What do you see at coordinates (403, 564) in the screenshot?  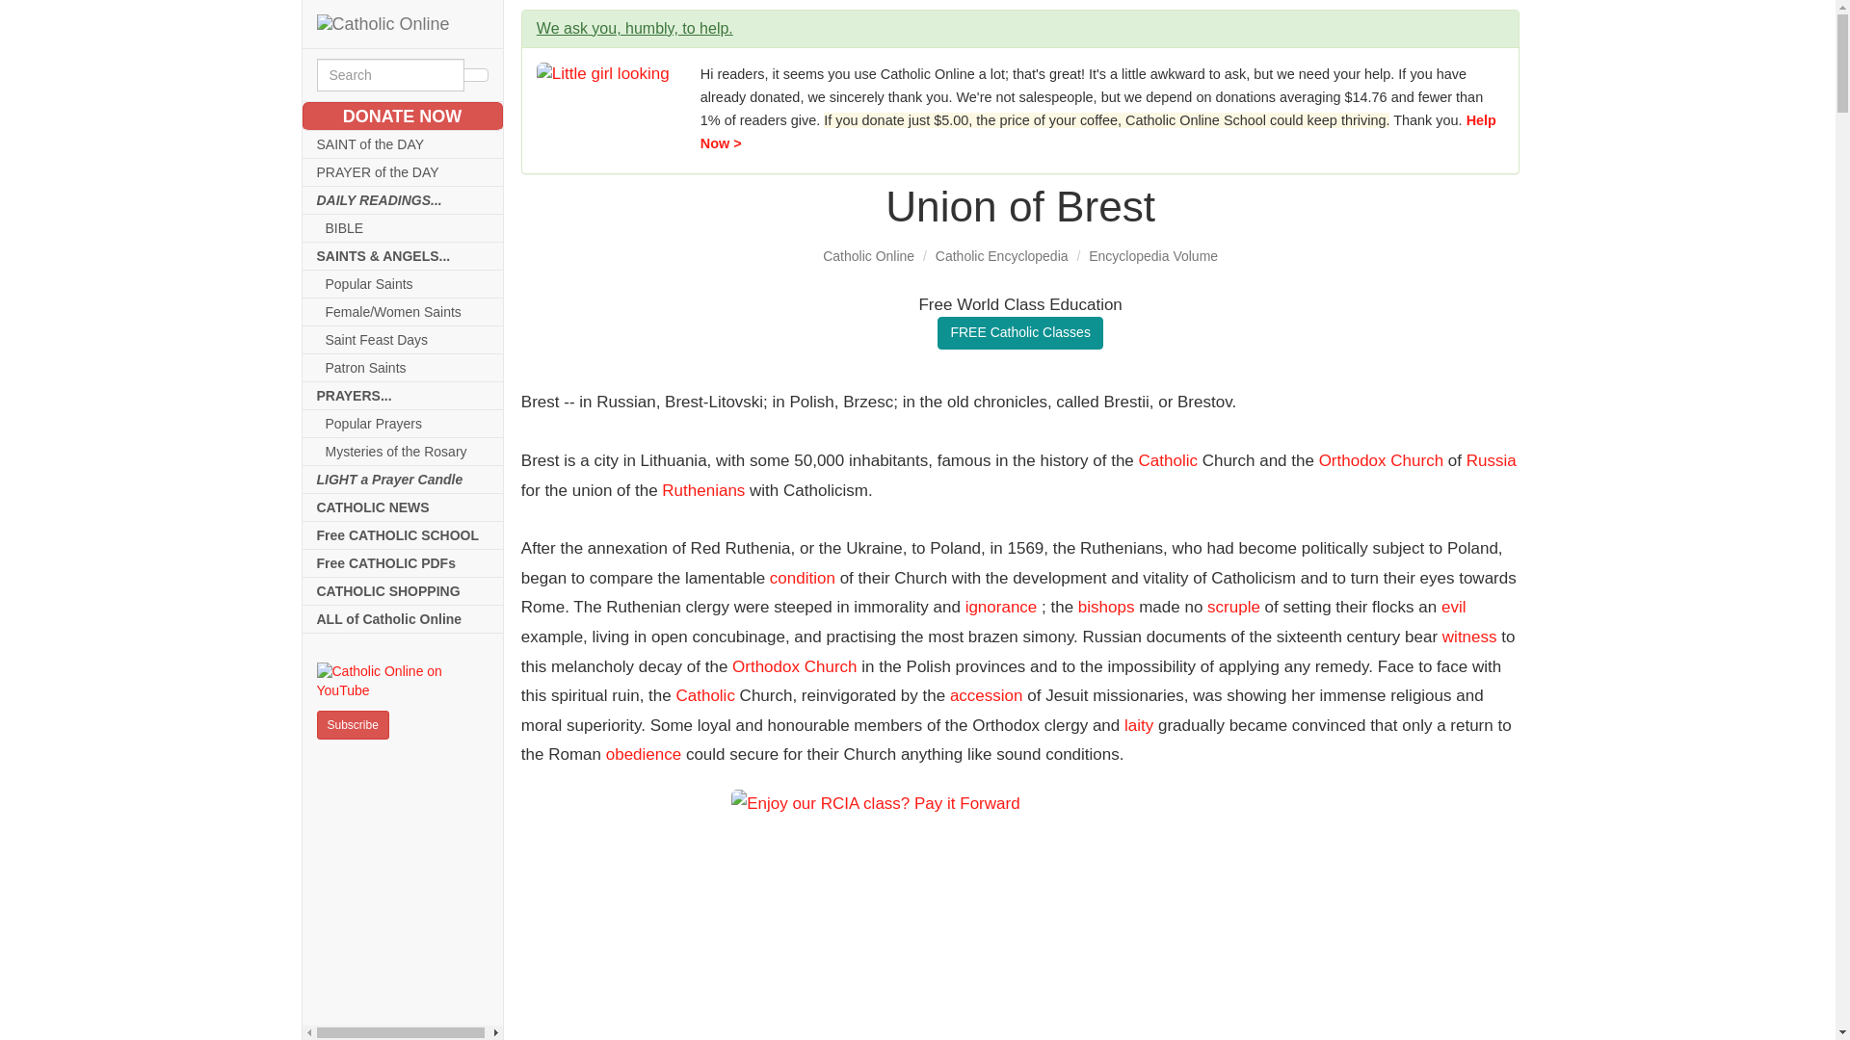 I see `Free CATHOLIC PDFs` at bounding box center [403, 564].